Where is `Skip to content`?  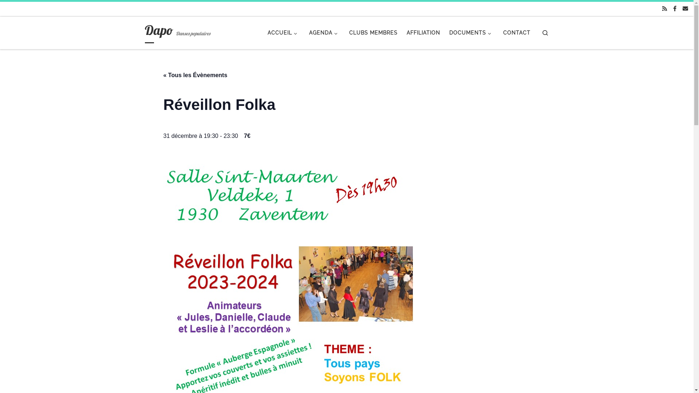 Skip to content is located at coordinates (29, 10).